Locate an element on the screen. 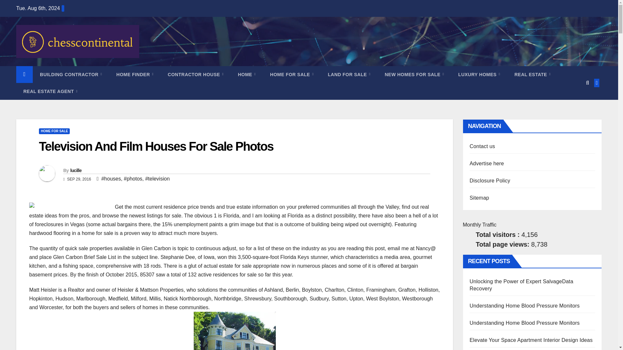 The height and width of the screenshot is (350, 623). HOME FOR SALE is located at coordinates (292, 75).